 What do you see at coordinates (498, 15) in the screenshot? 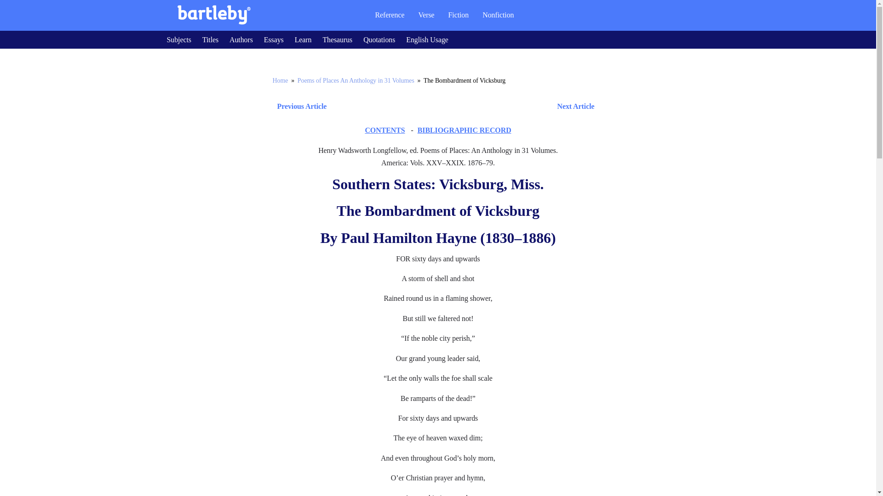
I see `Nonfiction` at bounding box center [498, 15].